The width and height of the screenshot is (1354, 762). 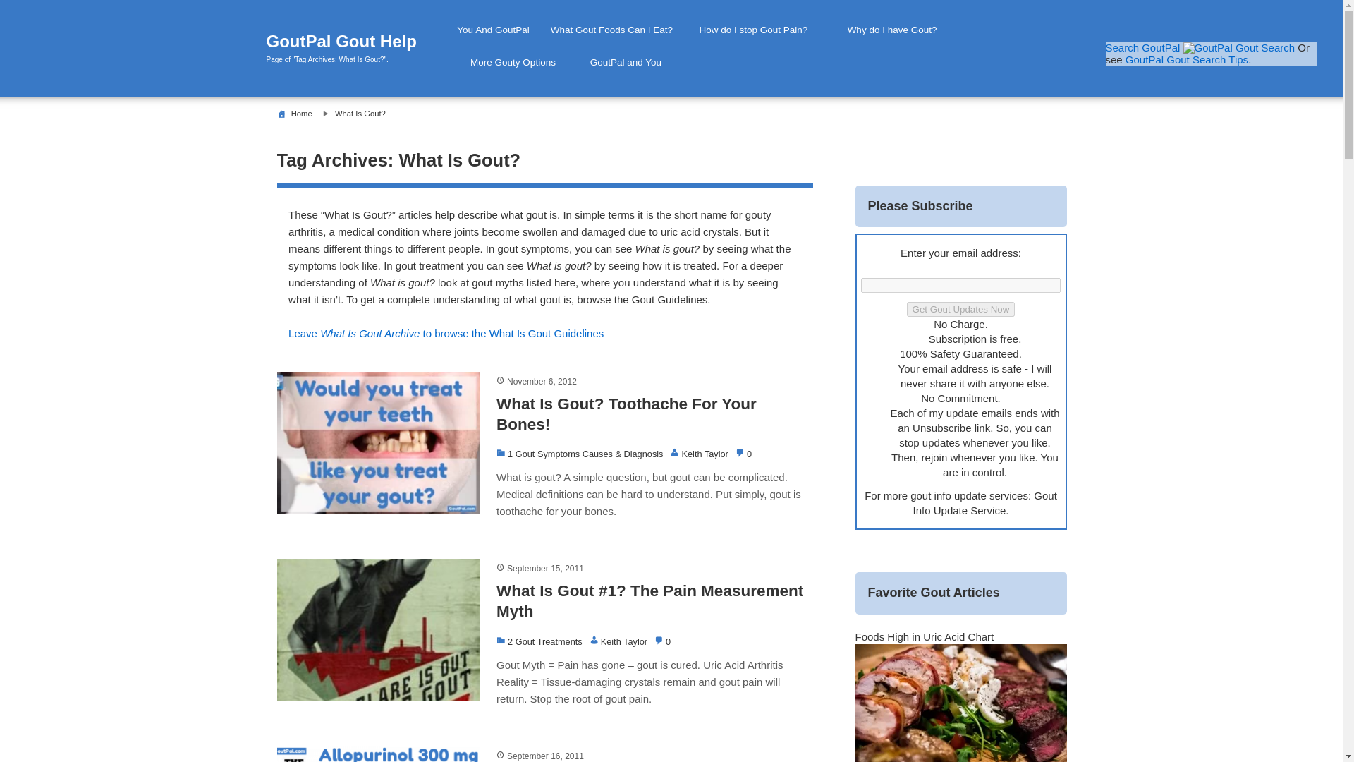 What do you see at coordinates (357, 42) in the screenshot?
I see `GoutPal Gout Help` at bounding box center [357, 42].